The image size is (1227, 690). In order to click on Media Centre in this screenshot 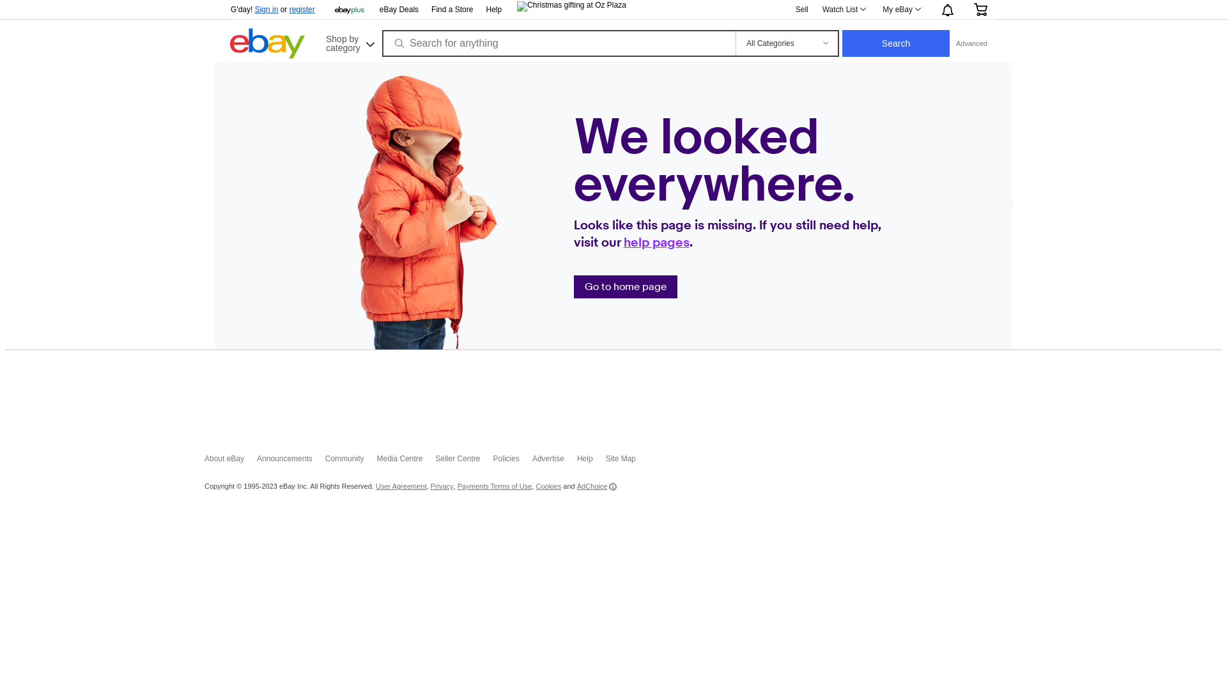, I will do `click(406, 462)`.